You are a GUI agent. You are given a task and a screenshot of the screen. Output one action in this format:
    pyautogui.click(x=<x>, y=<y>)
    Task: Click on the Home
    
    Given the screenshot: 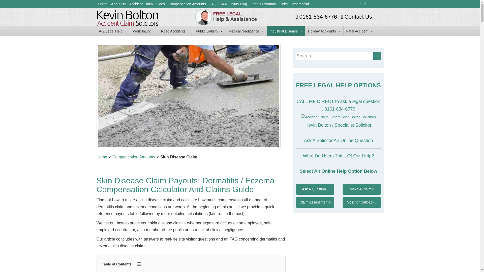 What is the action you would take?
    pyautogui.click(x=102, y=157)
    